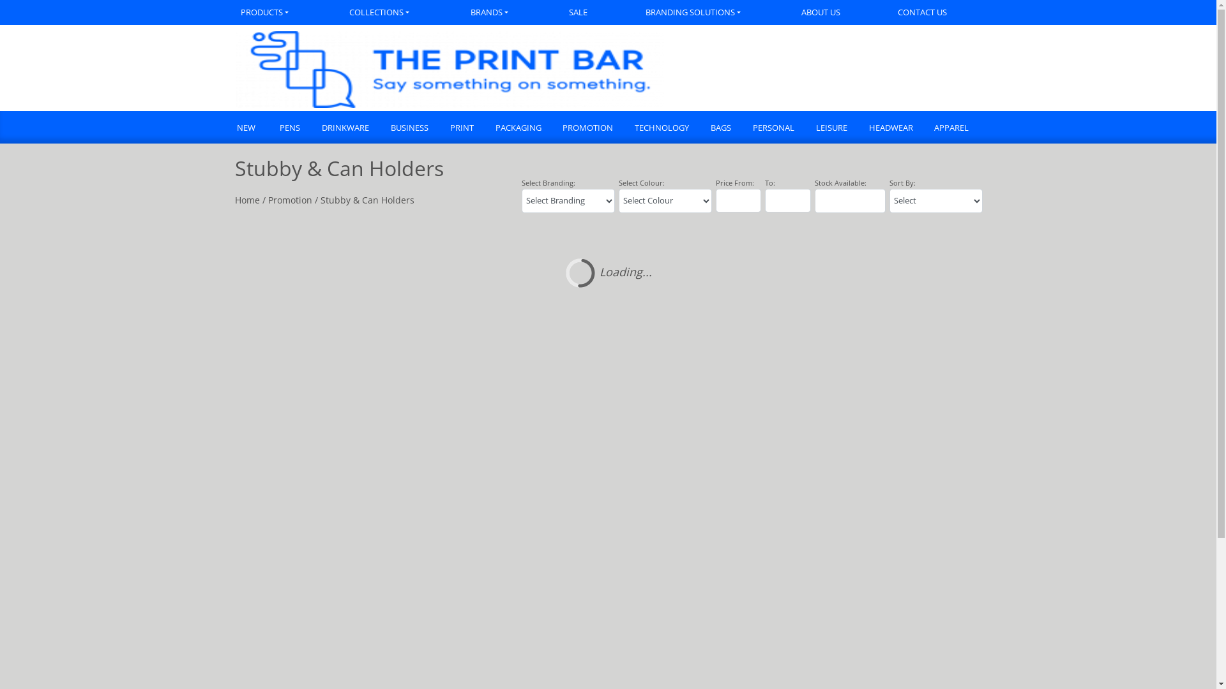 The width and height of the screenshot is (1226, 689). Describe the element at coordinates (695, 13) in the screenshot. I see `BRANDING SOLUTIONS` at that location.